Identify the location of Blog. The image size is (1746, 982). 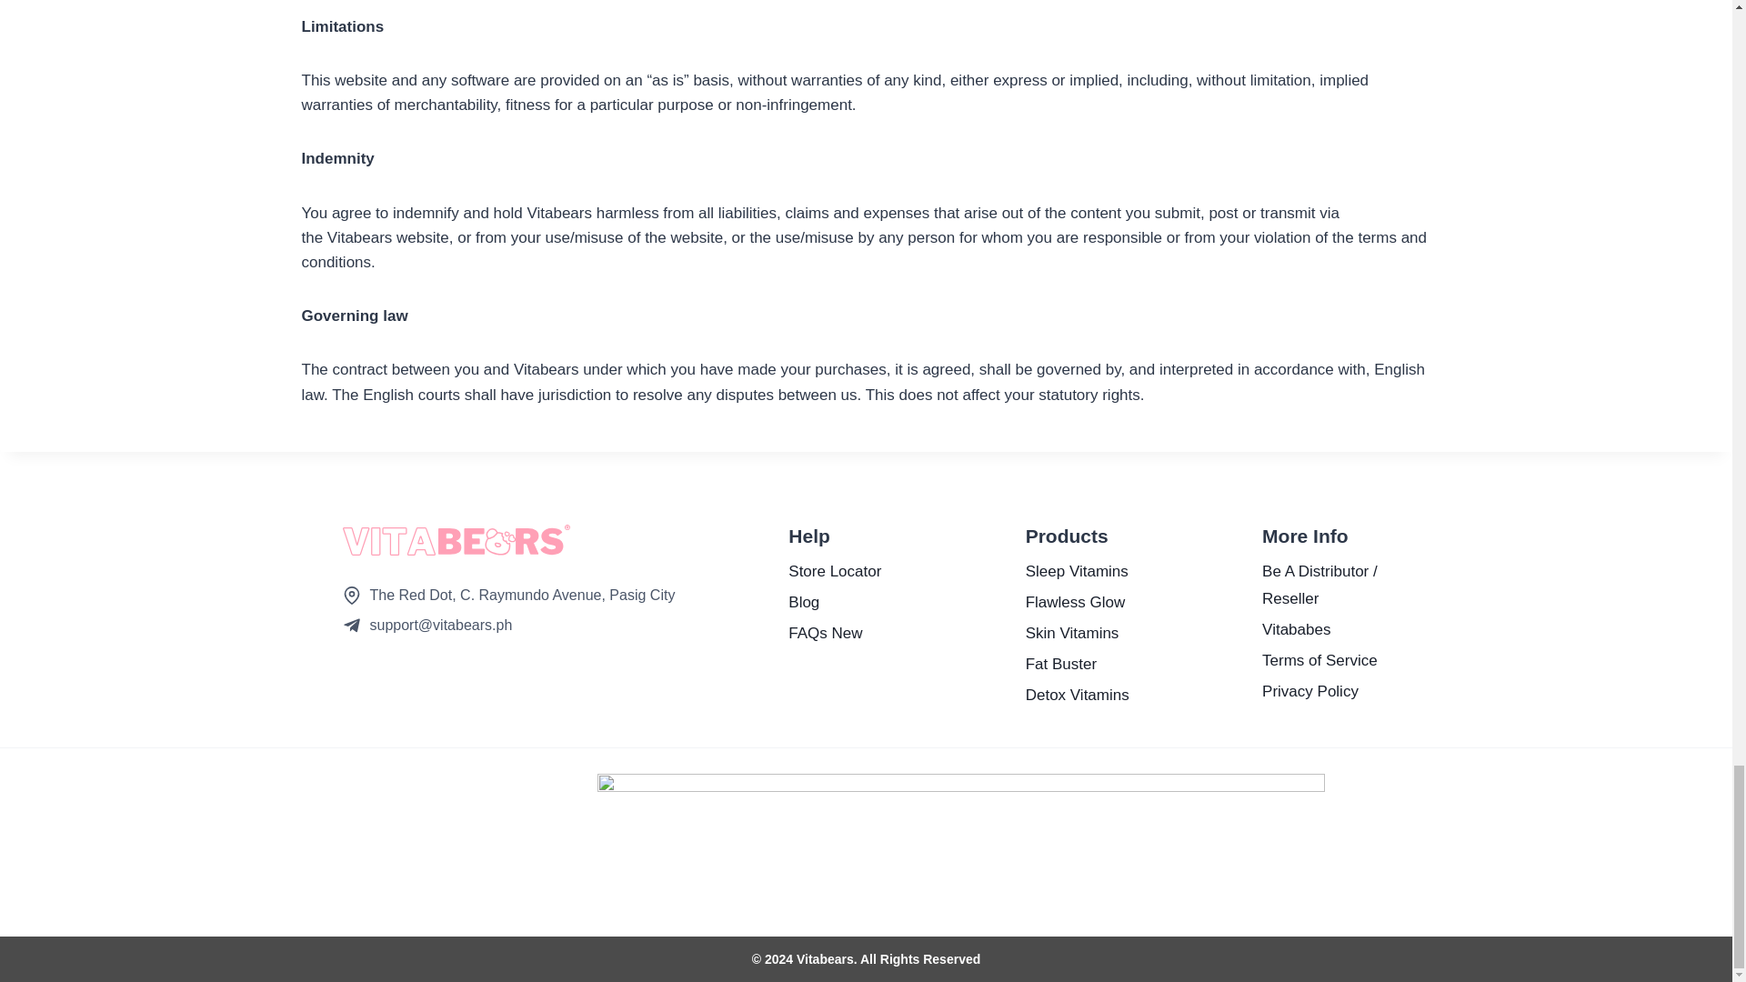
(851, 602).